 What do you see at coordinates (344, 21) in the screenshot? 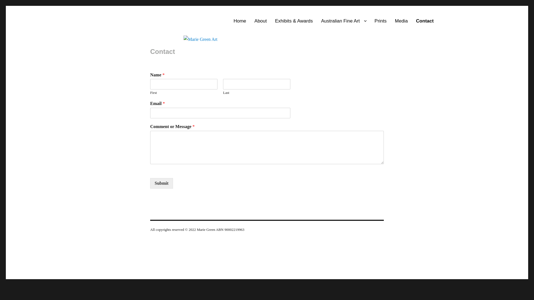
I see `Australian Fine Art` at bounding box center [344, 21].